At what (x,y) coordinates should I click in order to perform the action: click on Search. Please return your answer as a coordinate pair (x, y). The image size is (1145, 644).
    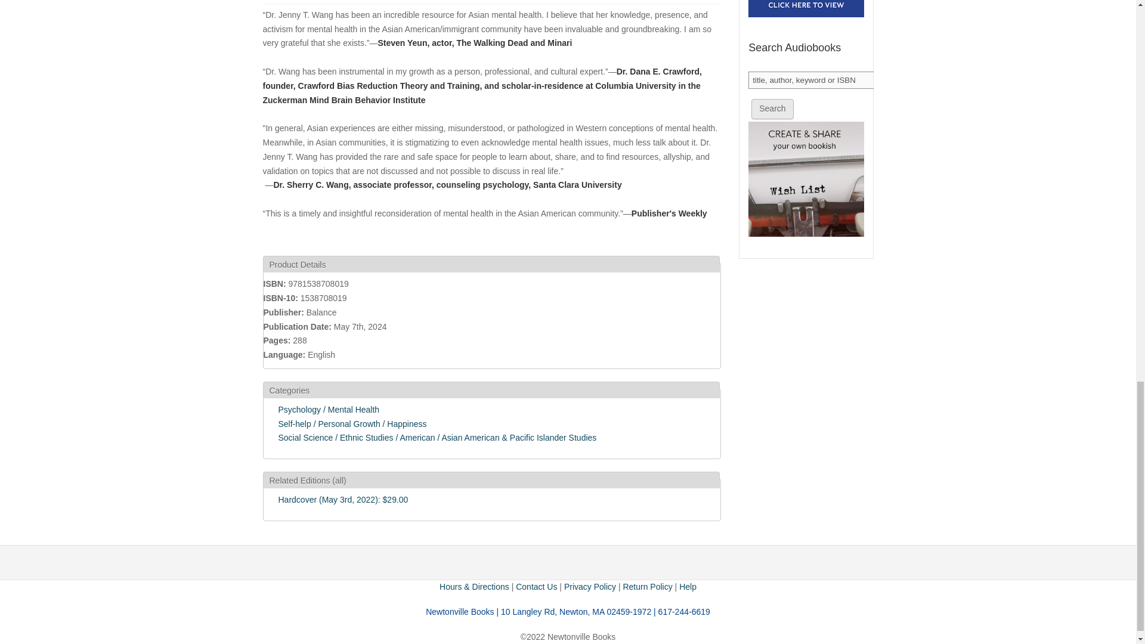
    Looking at the image, I should click on (772, 109).